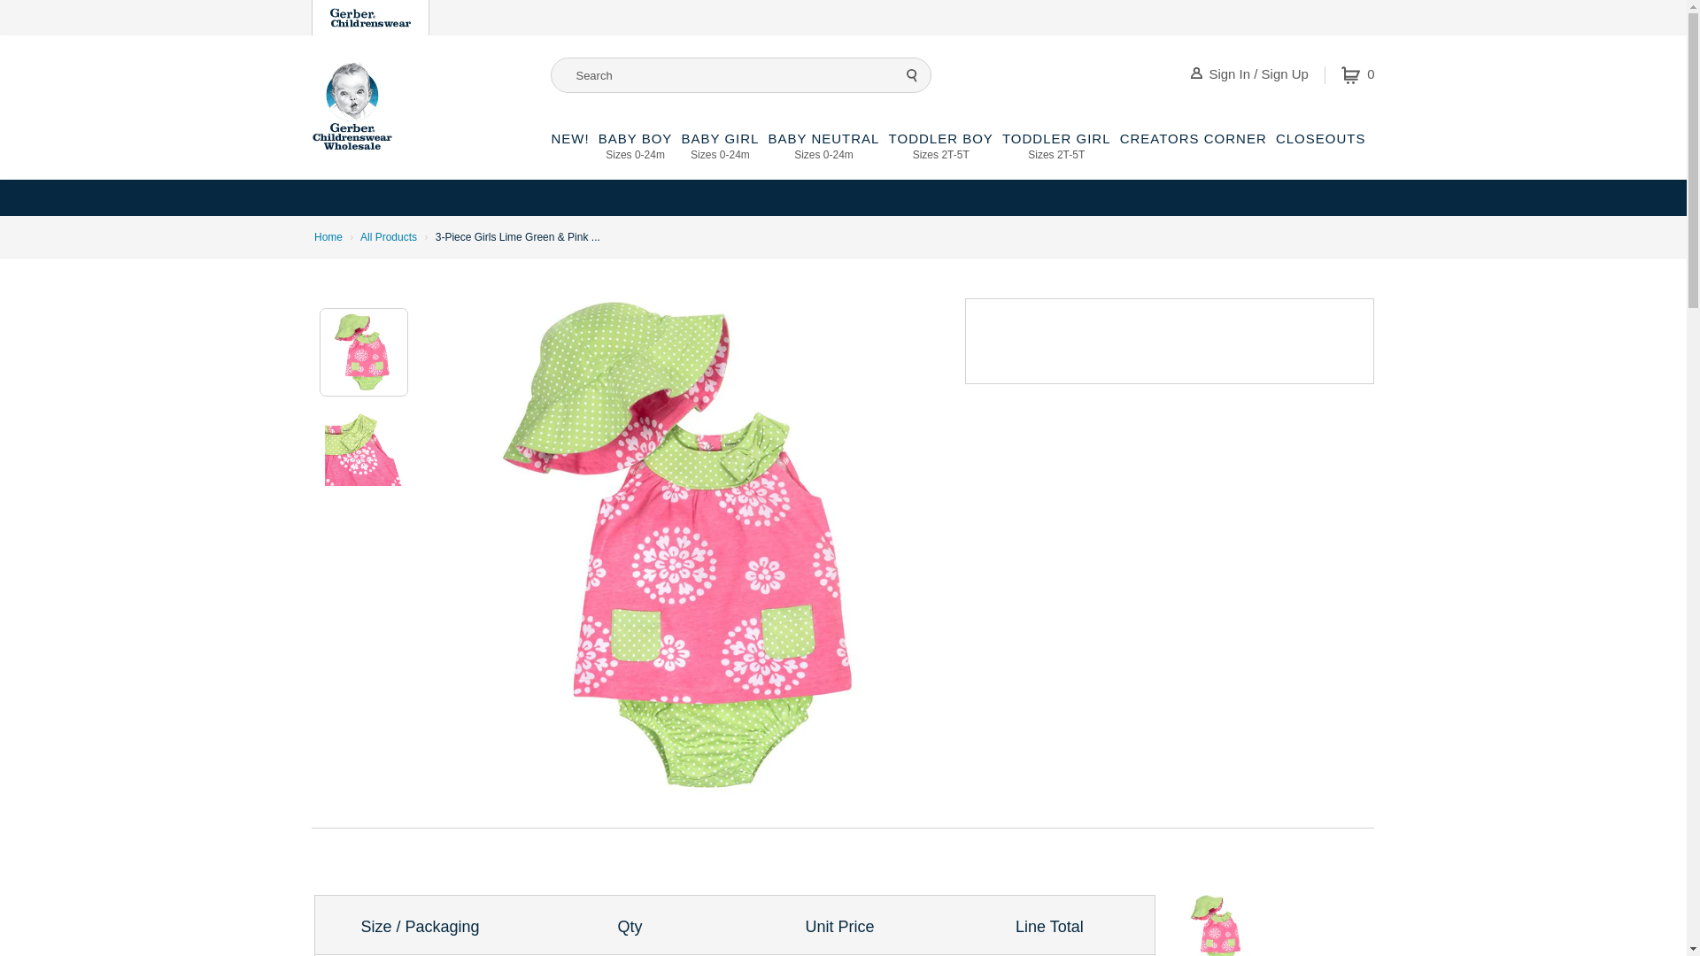 The height and width of the screenshot is (956, 1700). Describe the element at coordinates (636, 155) in the screenshot. I see `Gerber Childrenswear` at that location.